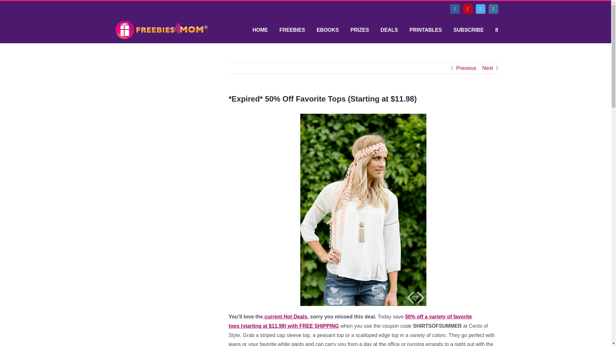 Image resolution: width=616 pixels, height=346 pixels. What do you see at coordinates (292, 30) in the screenshot?
I see `FREEBIES` at bounding box center [292, 30].